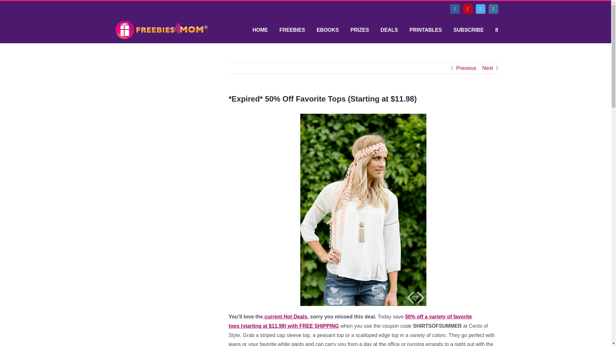 Image resolution: width=616 pixels, height=346 pixels. What do you see at coordinates (292, 30) in the screenshot?
I see `FREEBIES` at bounding box center [292, 30].